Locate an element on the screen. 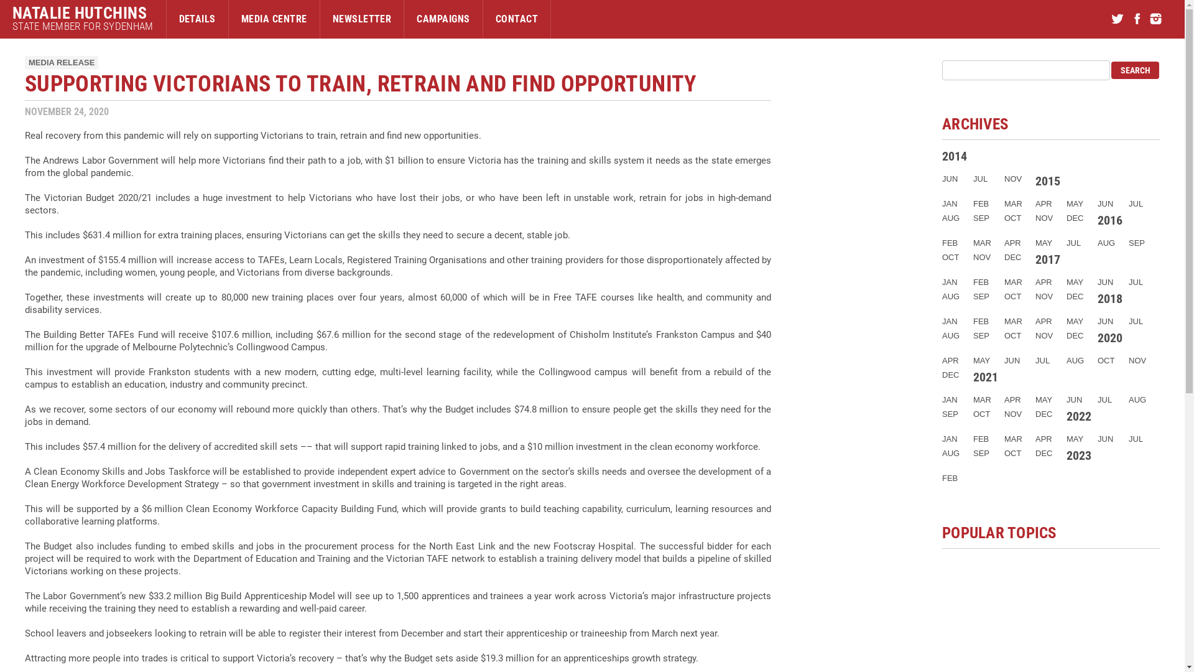 The width and height of the screenshot is (1194, 672). JUN is located at coordinates (1075, 399).